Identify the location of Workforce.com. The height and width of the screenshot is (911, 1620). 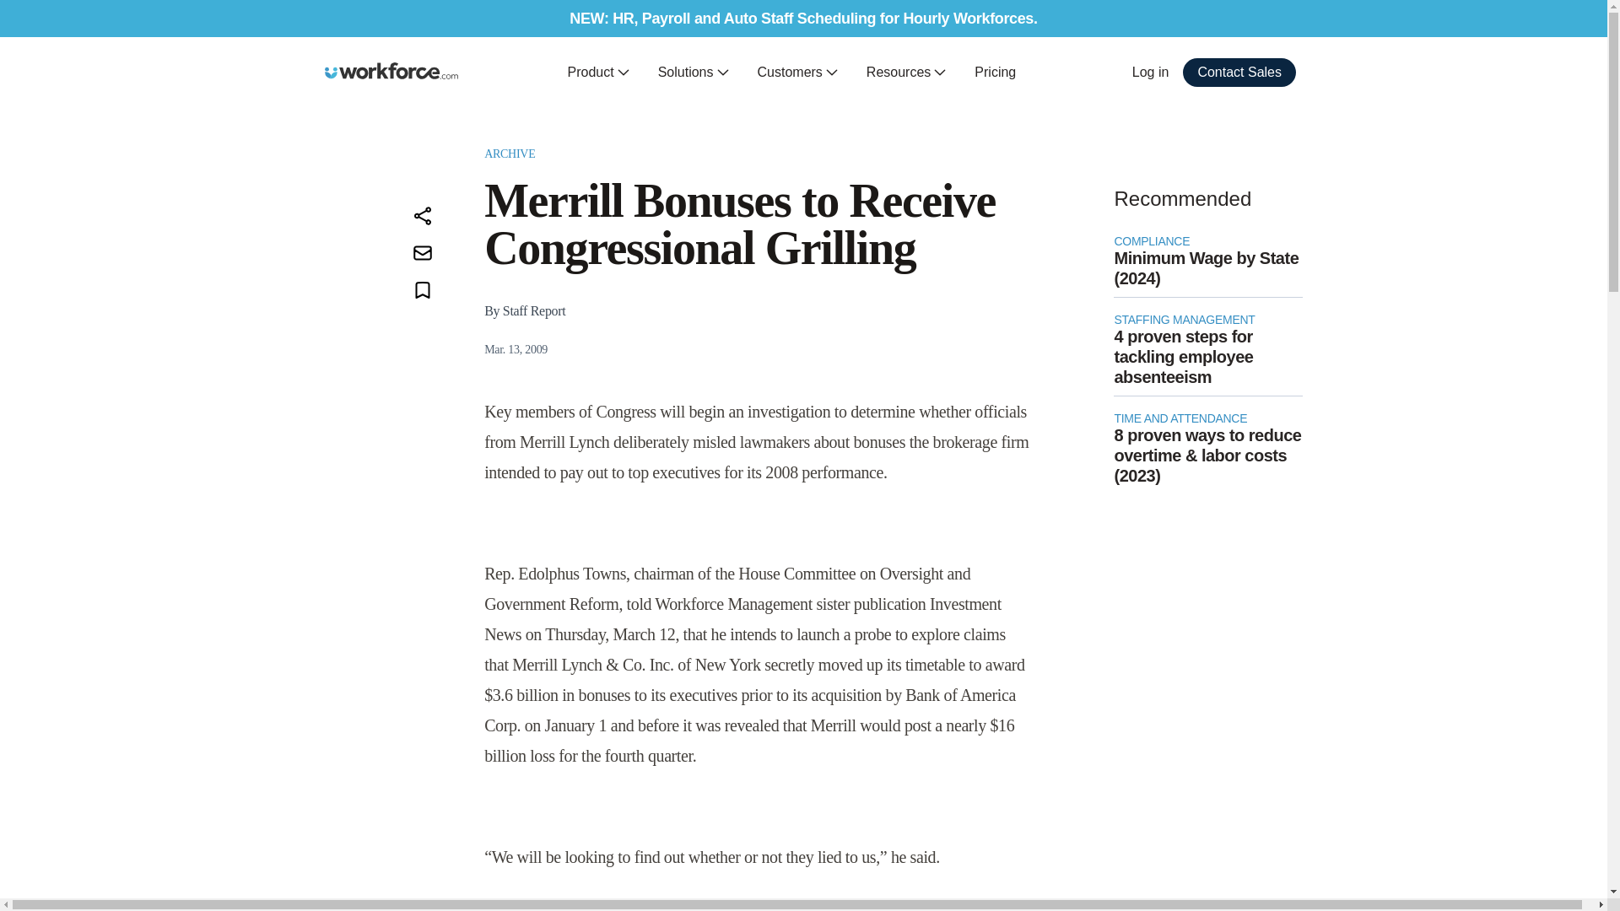
(391, 71).